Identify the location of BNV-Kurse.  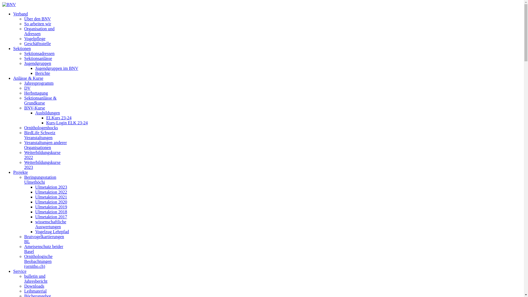
(35, 108).